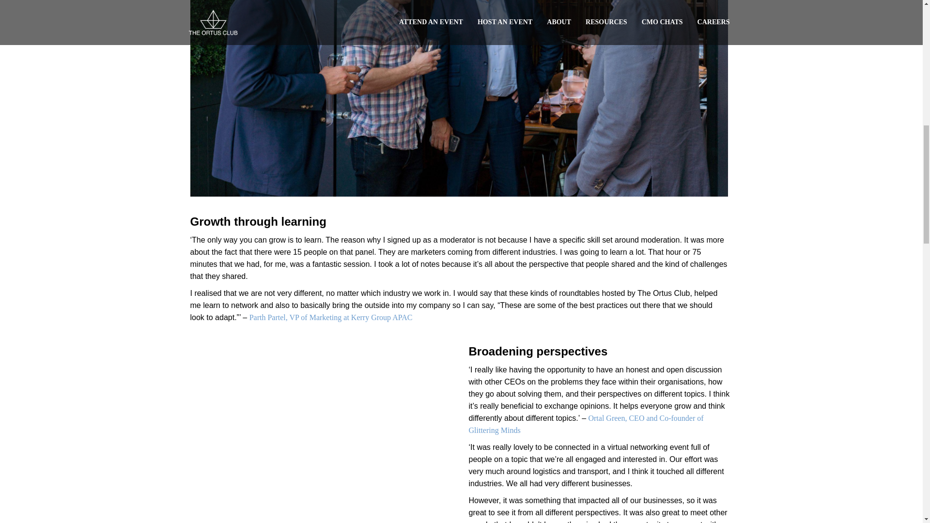 Image resolution: width=930 pixels, height=523 pixels. Describe the element at coordinates (331, 317) in the screenshot. I see `Parth Partel, VP of Marketing at Kerry Group APAC` at that location.